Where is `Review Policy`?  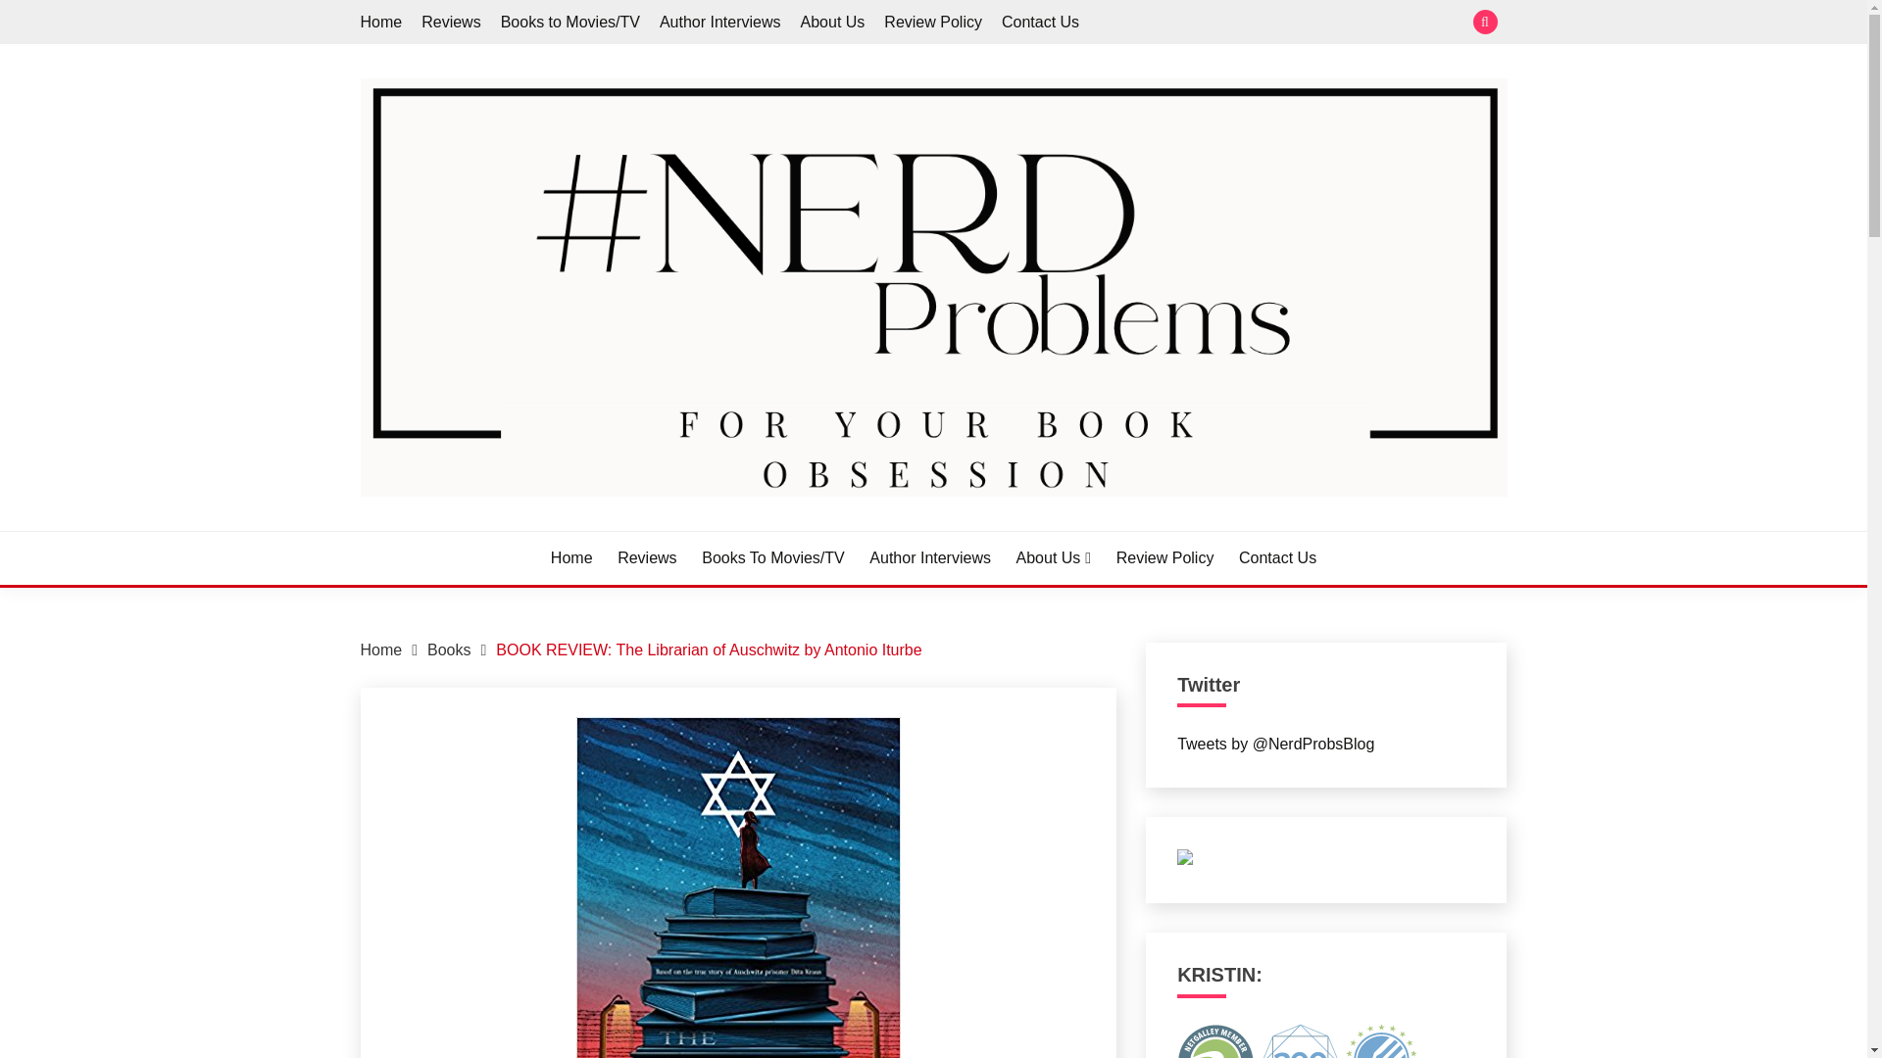 Review Policy is located at coordinates (1164, 558).